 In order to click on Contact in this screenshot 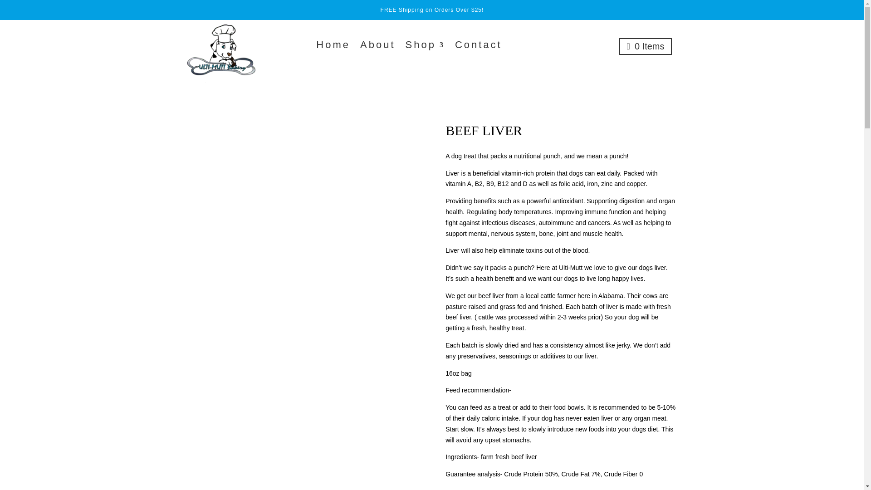, I will do `click(478, 46)`.